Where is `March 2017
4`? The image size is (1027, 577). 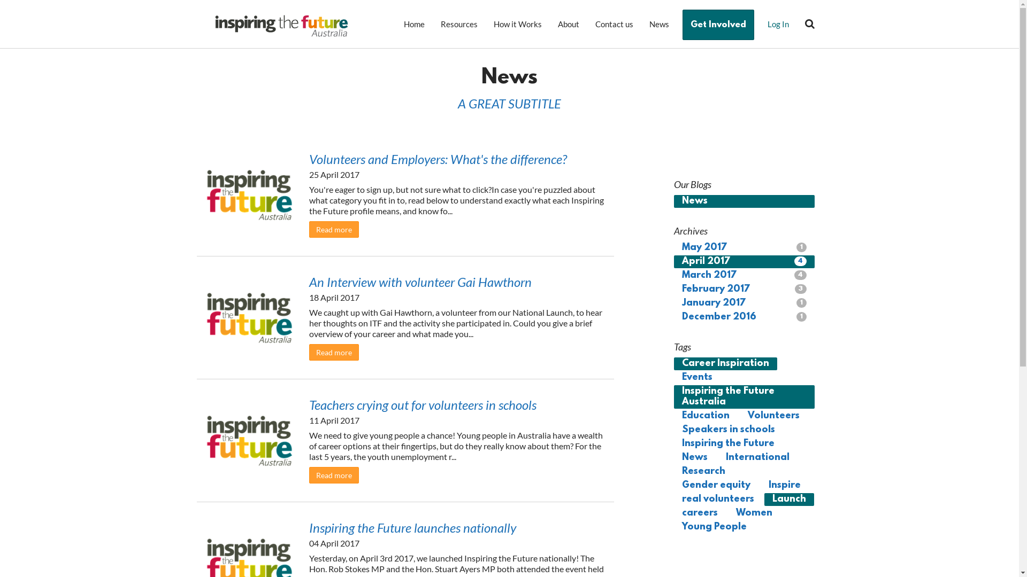
March 2017
4 is located at coordinates (745, 276).